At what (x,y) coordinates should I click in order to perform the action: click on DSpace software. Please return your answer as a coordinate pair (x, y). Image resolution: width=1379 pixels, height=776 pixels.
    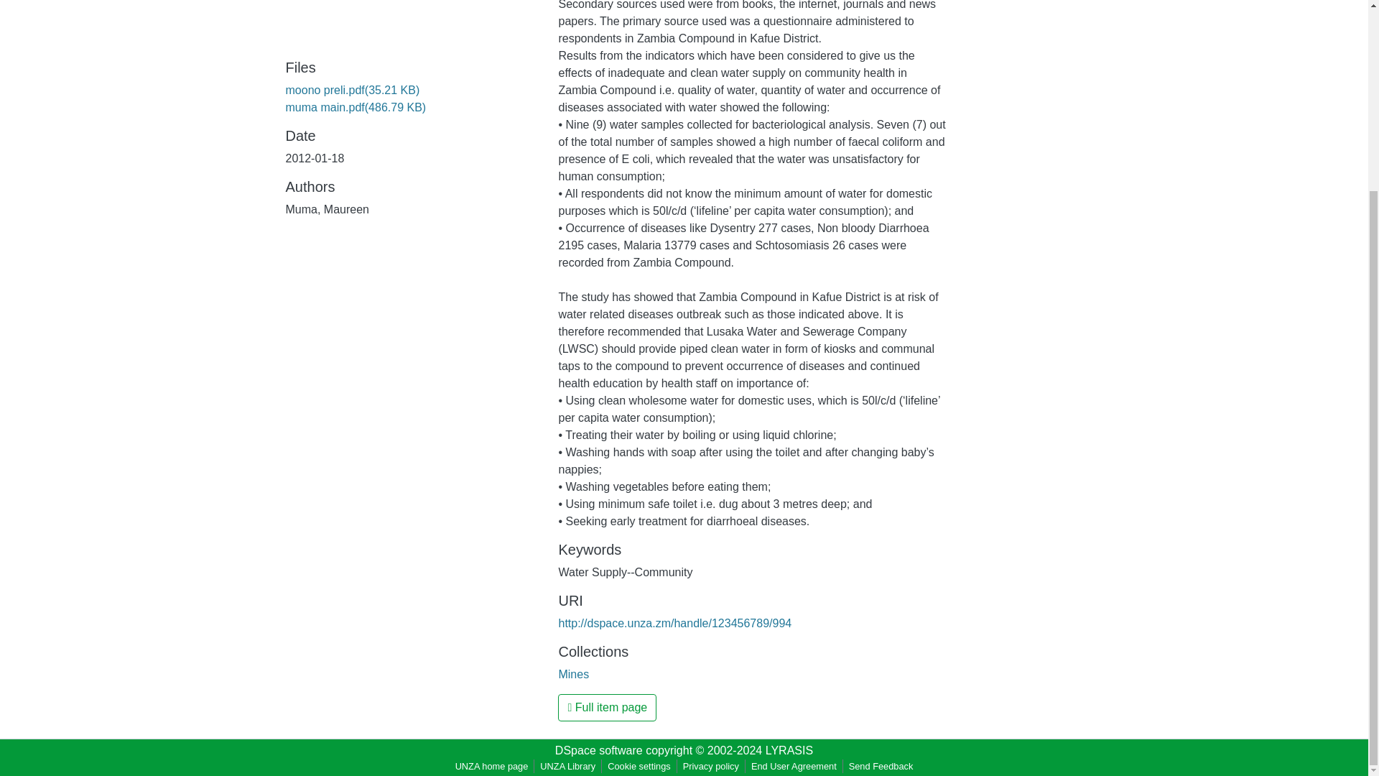
    Looking at the image, I should click on (599, 750).